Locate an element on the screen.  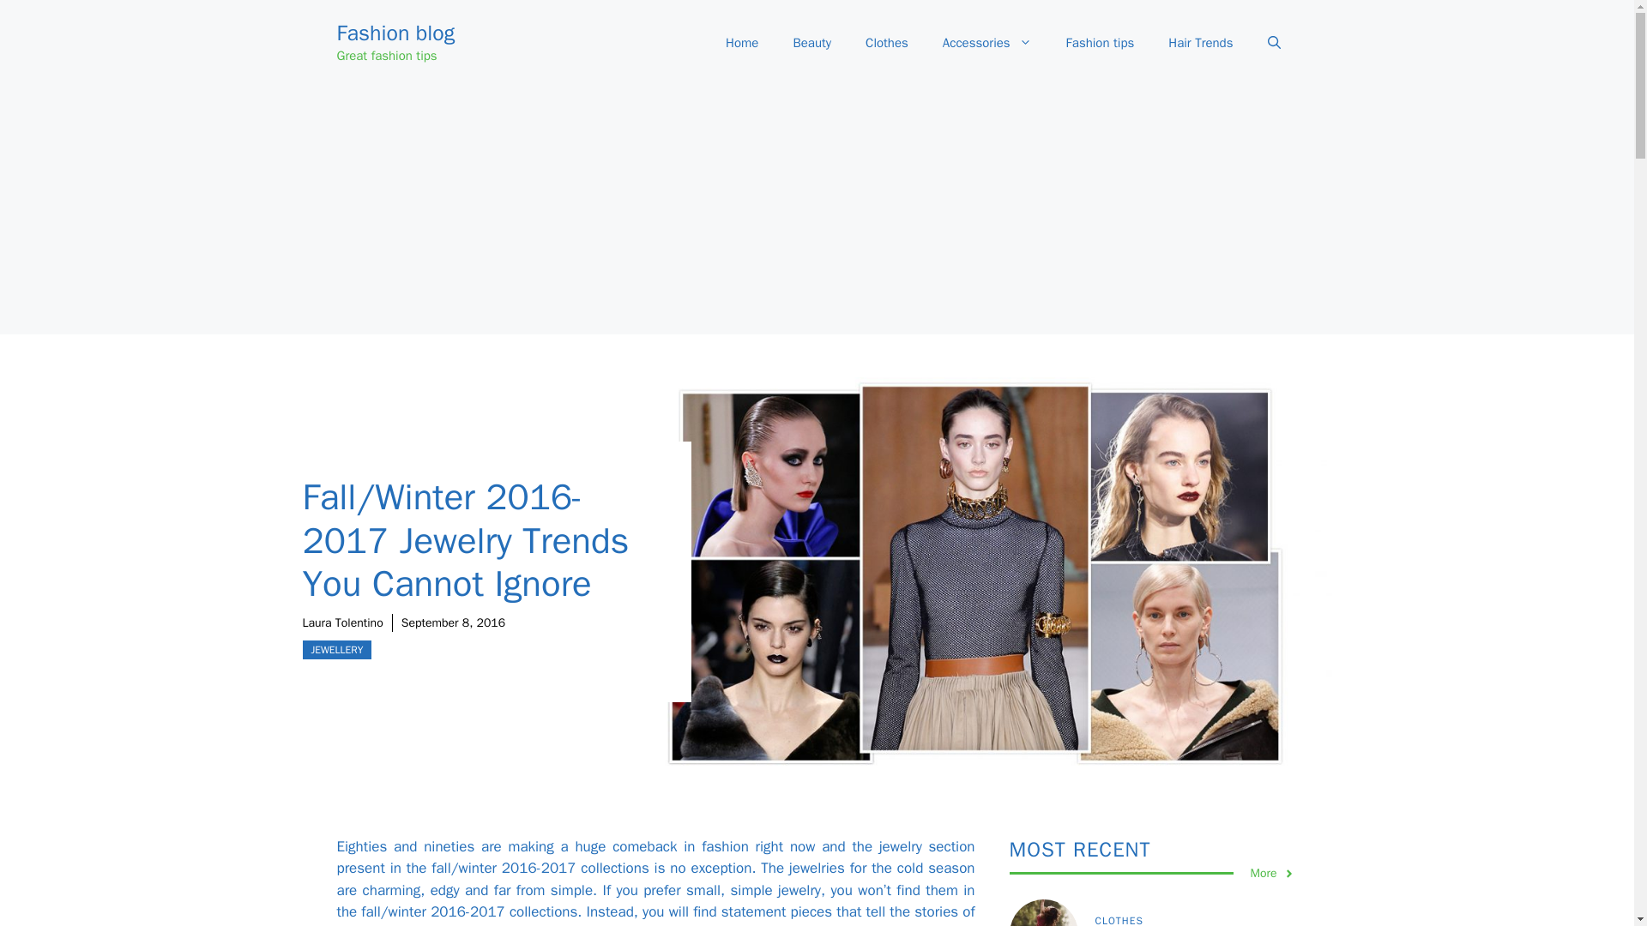
JEWELLERY is located at coordinates (336, 650).